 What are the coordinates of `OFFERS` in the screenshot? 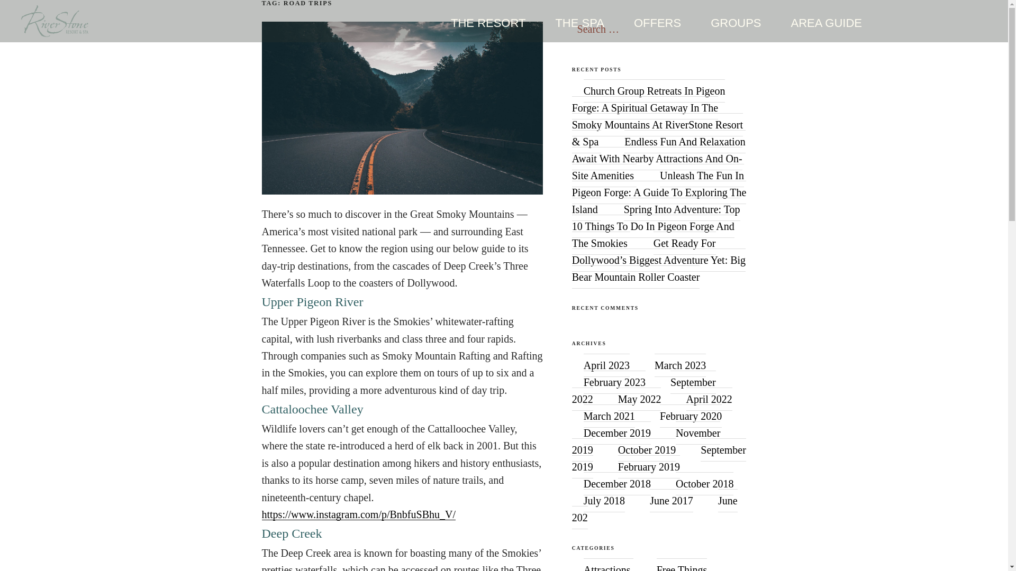 It's located at (657, 23).